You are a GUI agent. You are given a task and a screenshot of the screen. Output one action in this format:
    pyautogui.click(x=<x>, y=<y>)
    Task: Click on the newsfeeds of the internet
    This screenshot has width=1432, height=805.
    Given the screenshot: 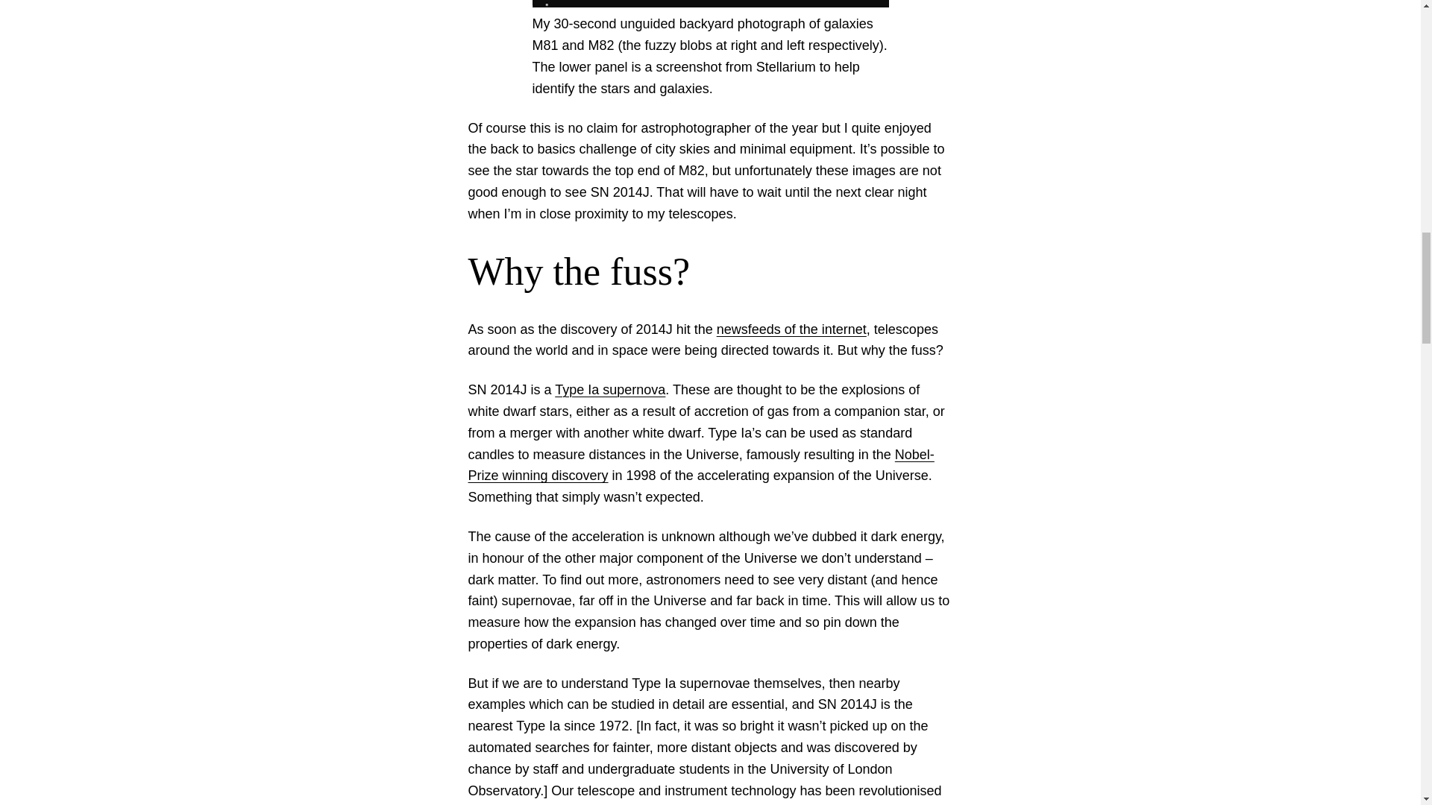 What is the action you would take?
    pyautogui.click(x=791, y=329)
    